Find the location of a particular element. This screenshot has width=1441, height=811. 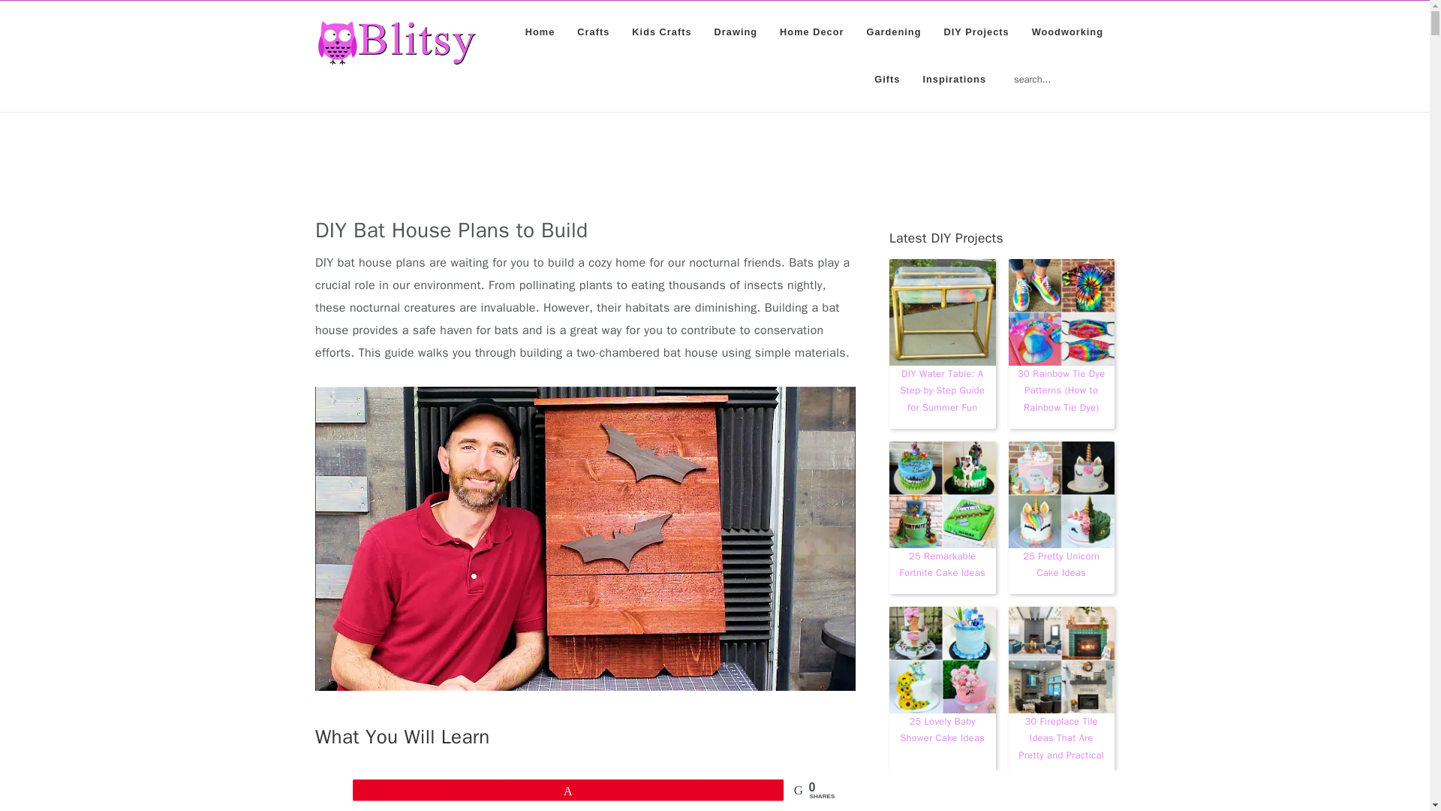

Inspirations is located at coordinates (953, 80).